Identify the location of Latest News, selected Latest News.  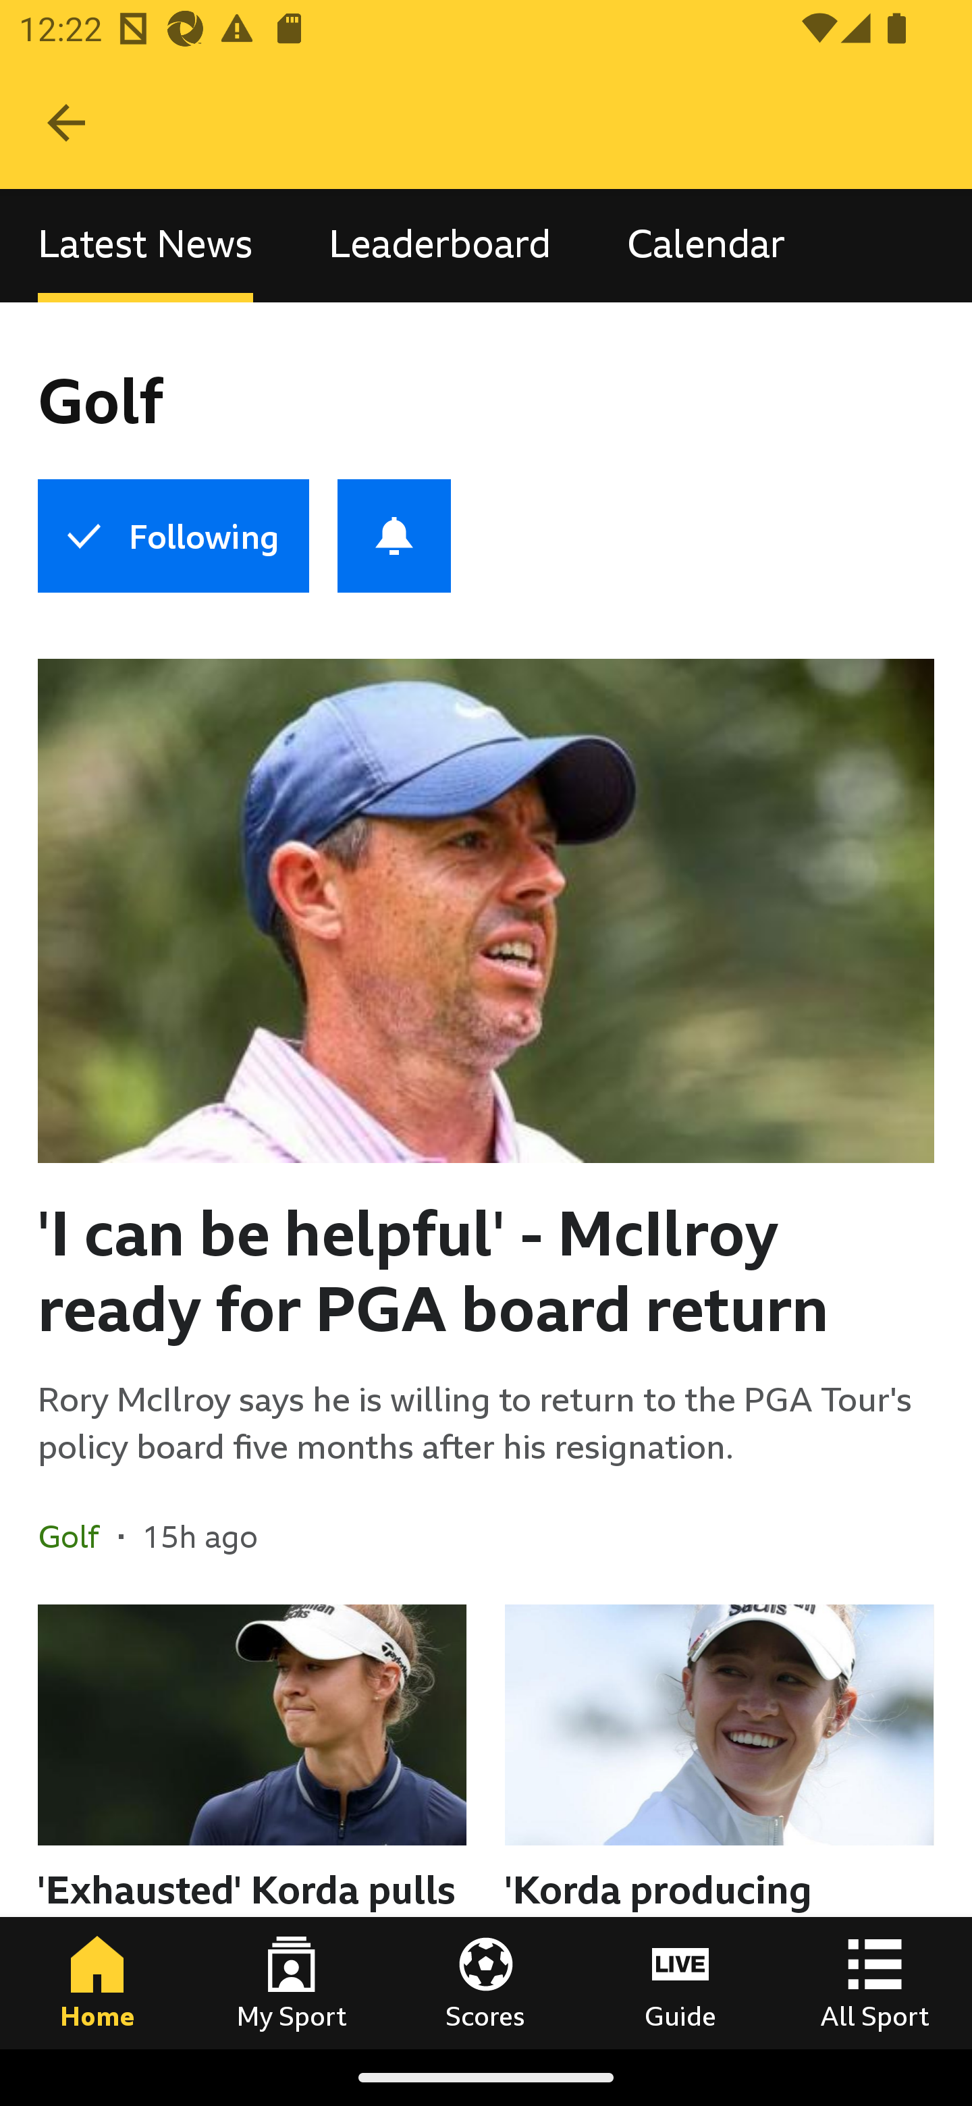
(145, 246).